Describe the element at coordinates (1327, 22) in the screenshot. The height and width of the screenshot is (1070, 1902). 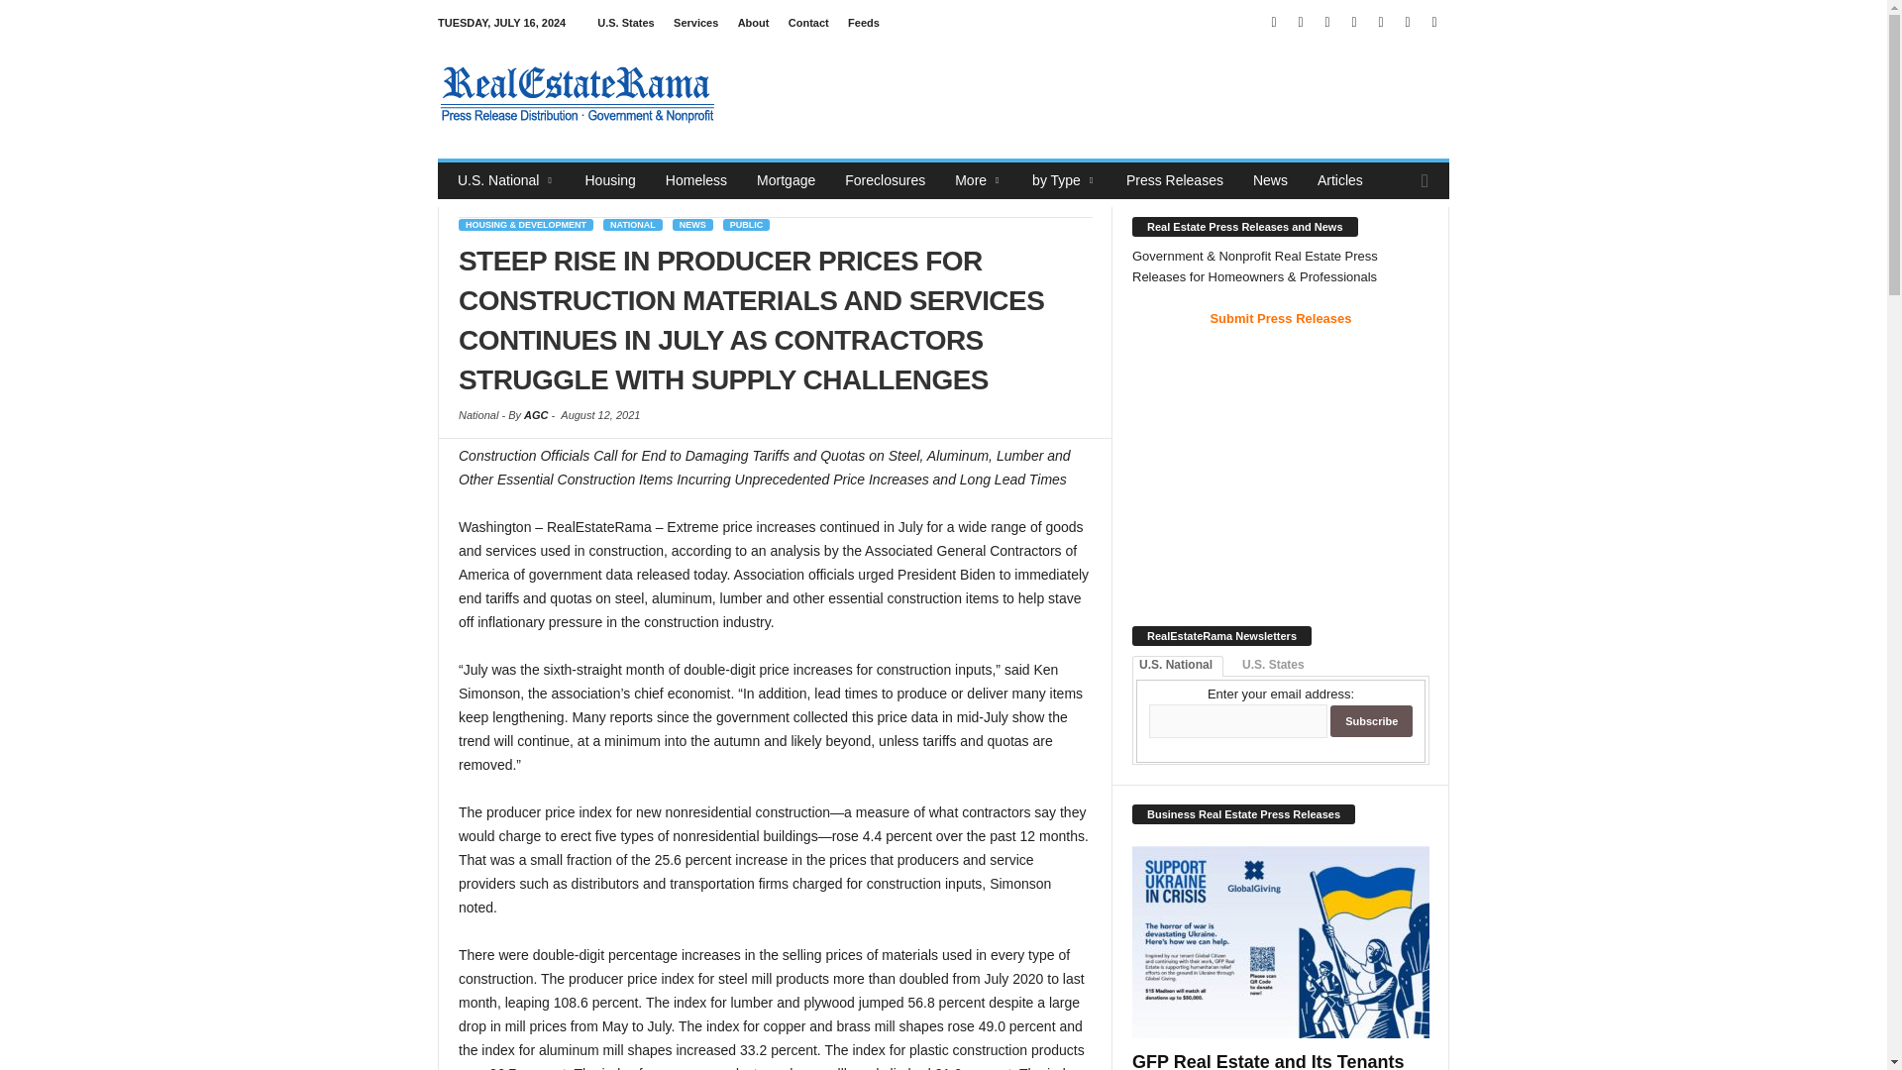
I see `Mail` at that location.